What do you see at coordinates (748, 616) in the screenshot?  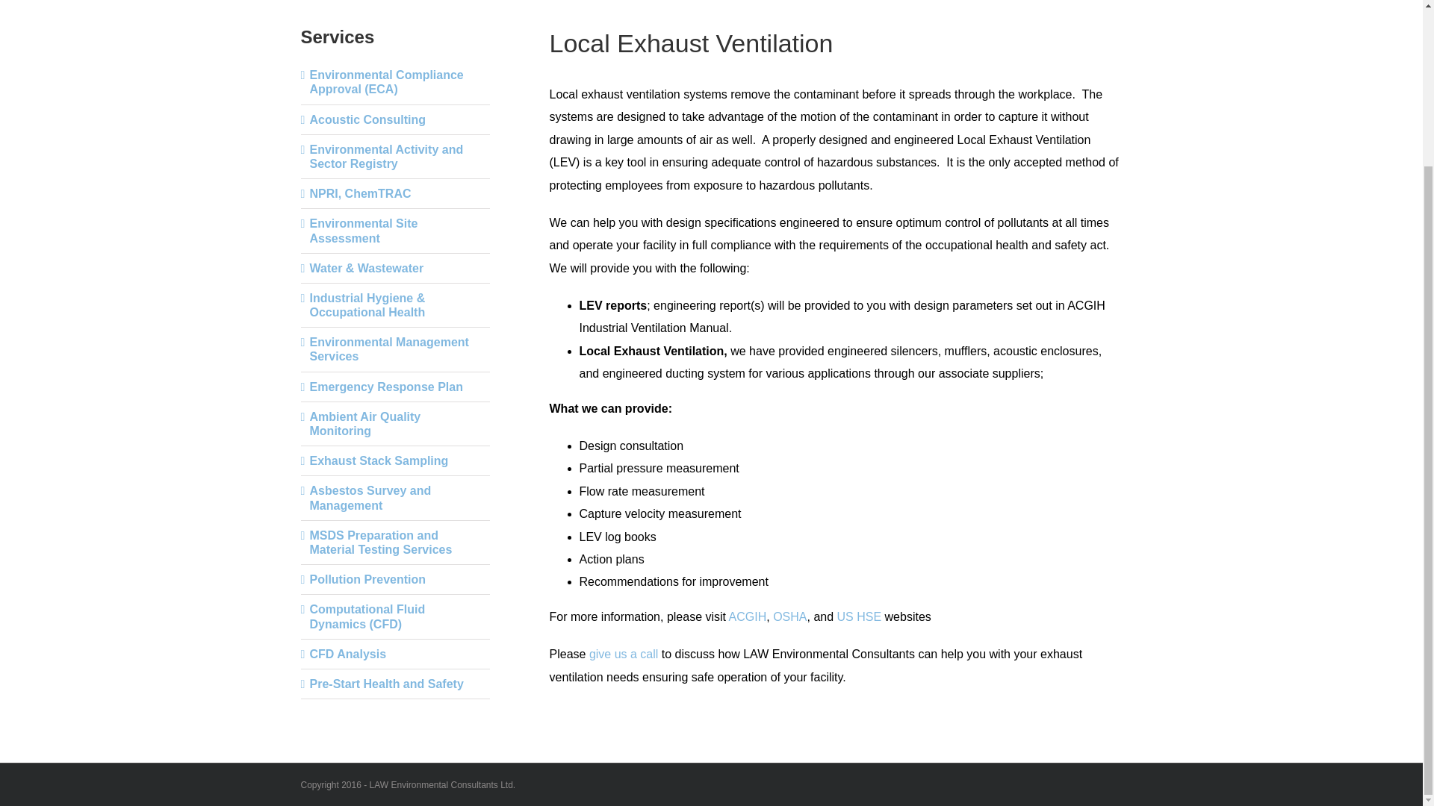 I see `ACGIH` at bounding box center [748, 616].